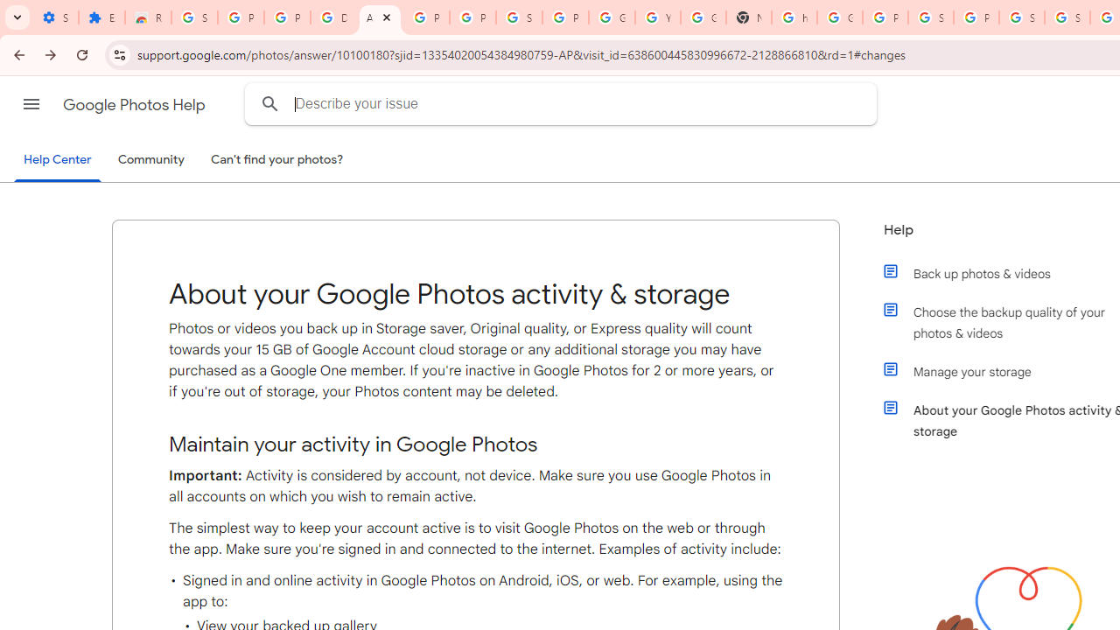 The image size is (1120, 630). I want to click on Community, so click(150, 160).